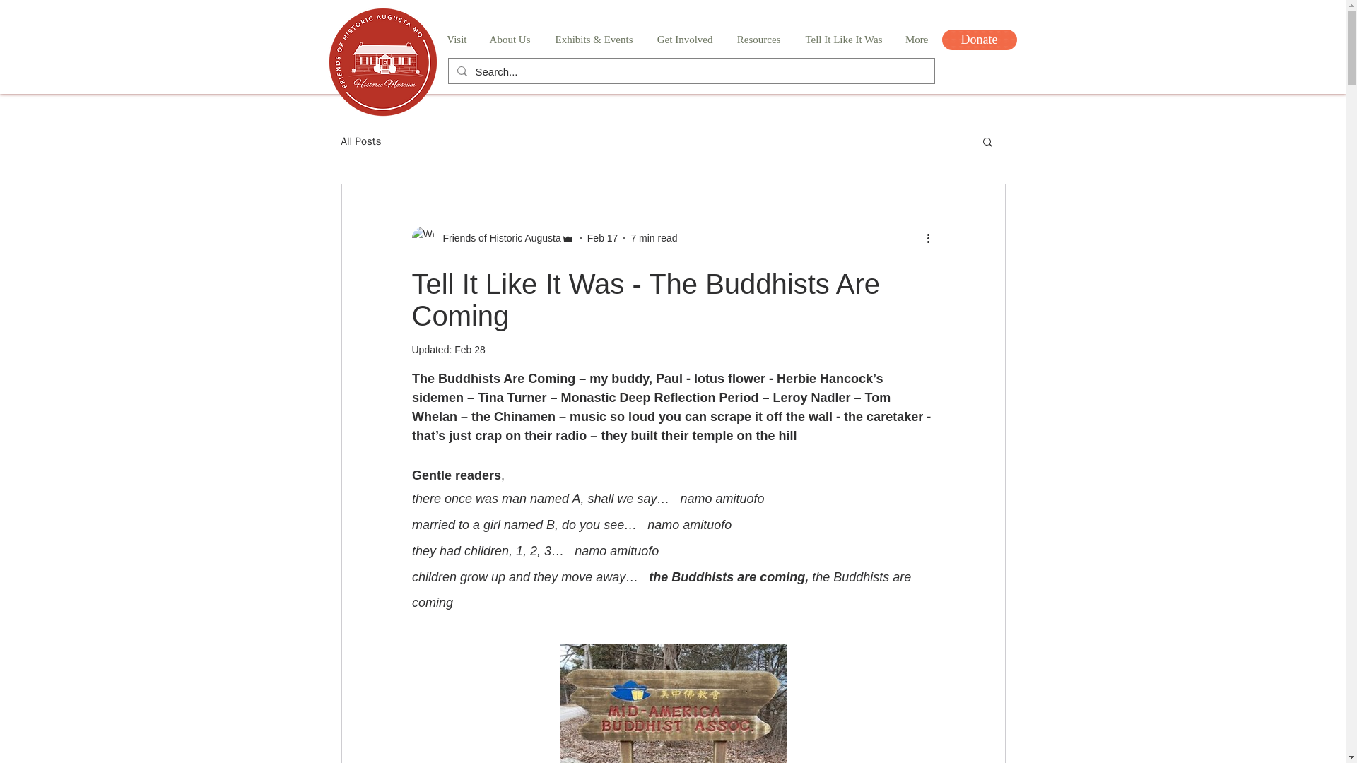 This screenshot has width=1357, height=763. Describe the element at coordinates (360, 141) in the screenshot. I see `All Posts` at that location.